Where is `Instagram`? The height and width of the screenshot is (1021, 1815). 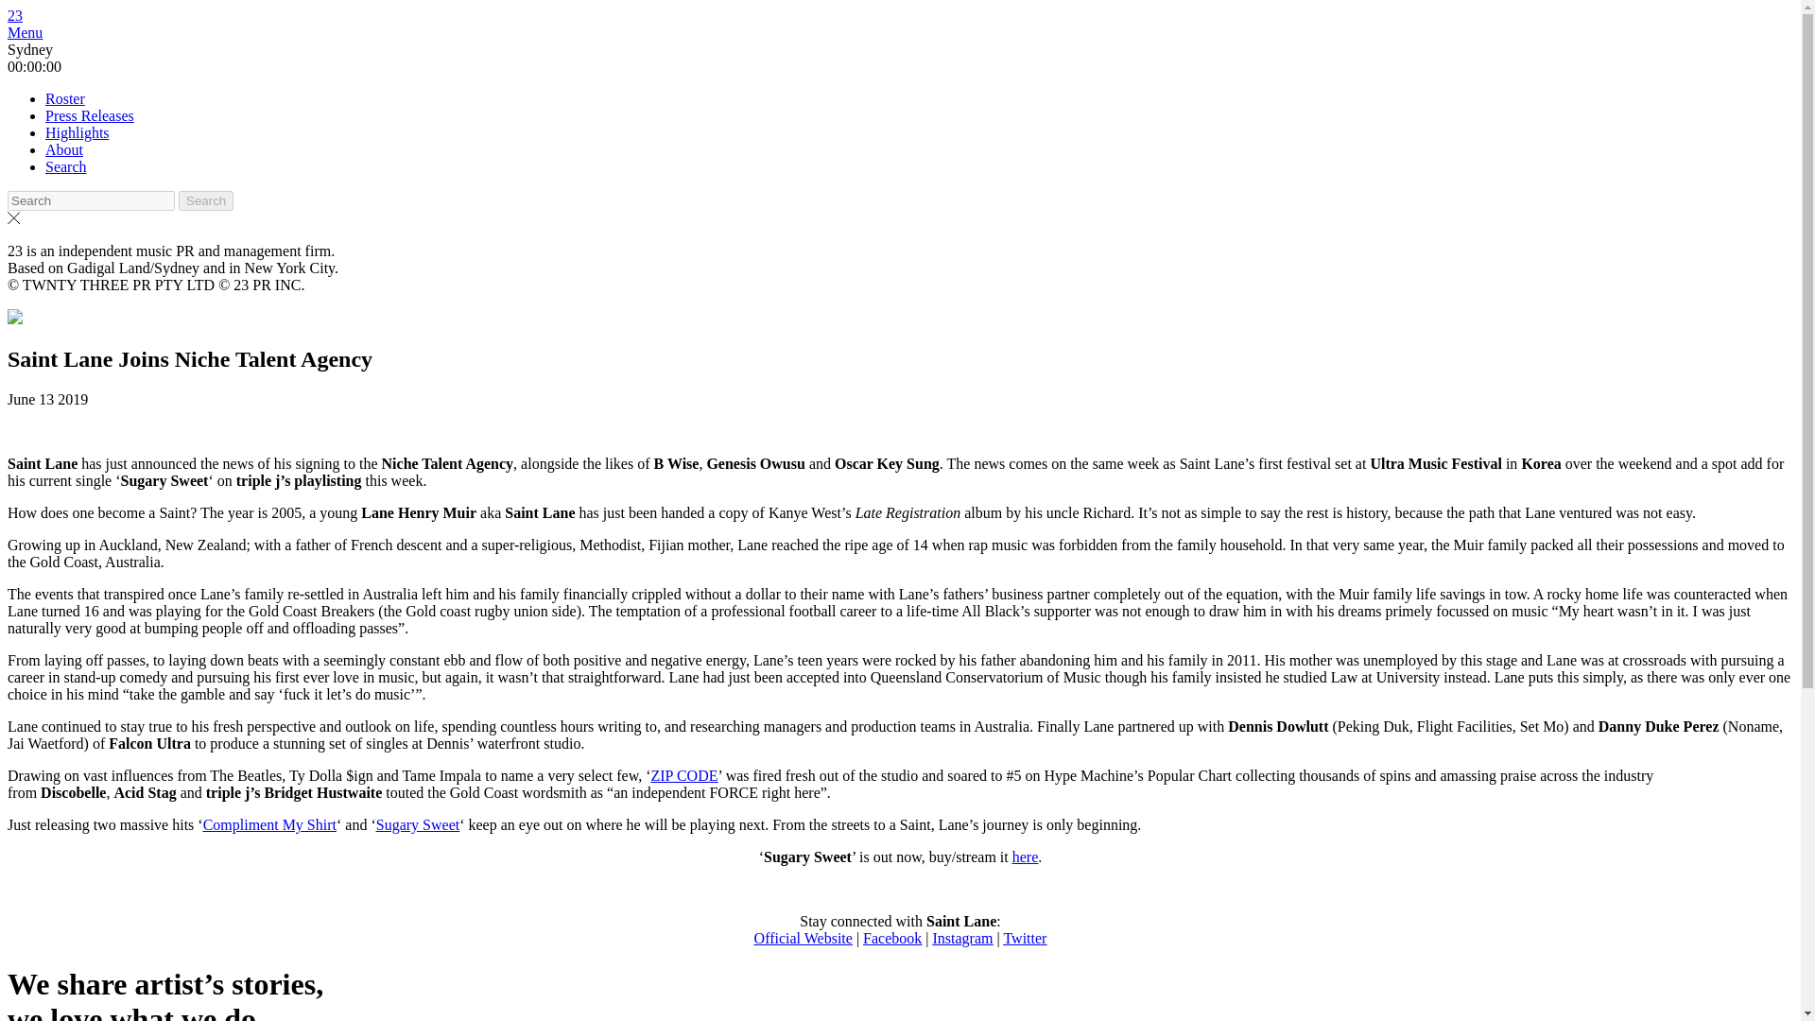
Instagram is located at coordinates (962, 938).